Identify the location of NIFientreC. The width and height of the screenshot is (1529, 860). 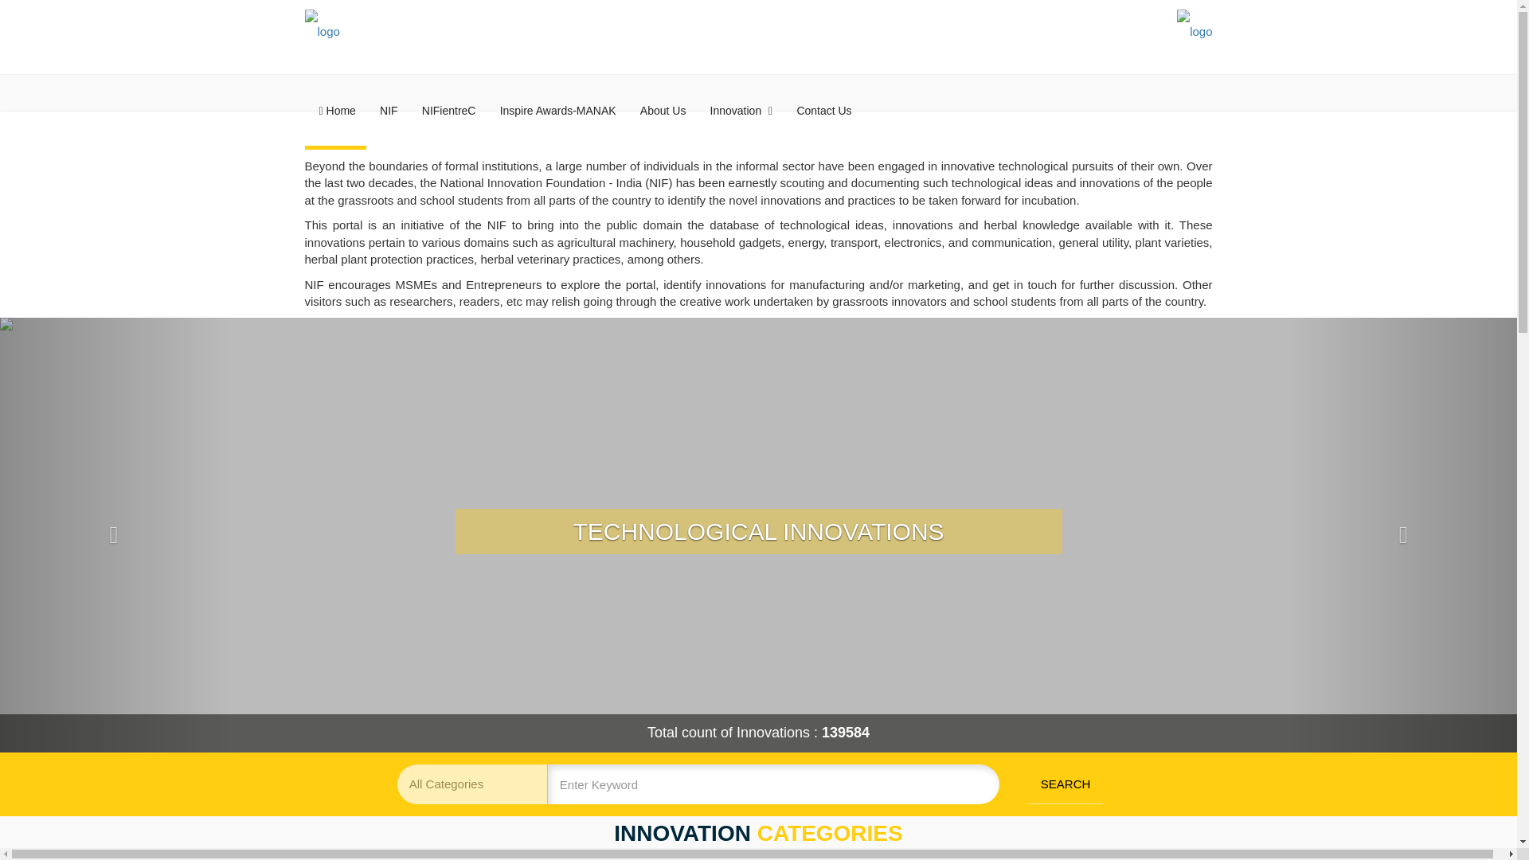
(448, 110).